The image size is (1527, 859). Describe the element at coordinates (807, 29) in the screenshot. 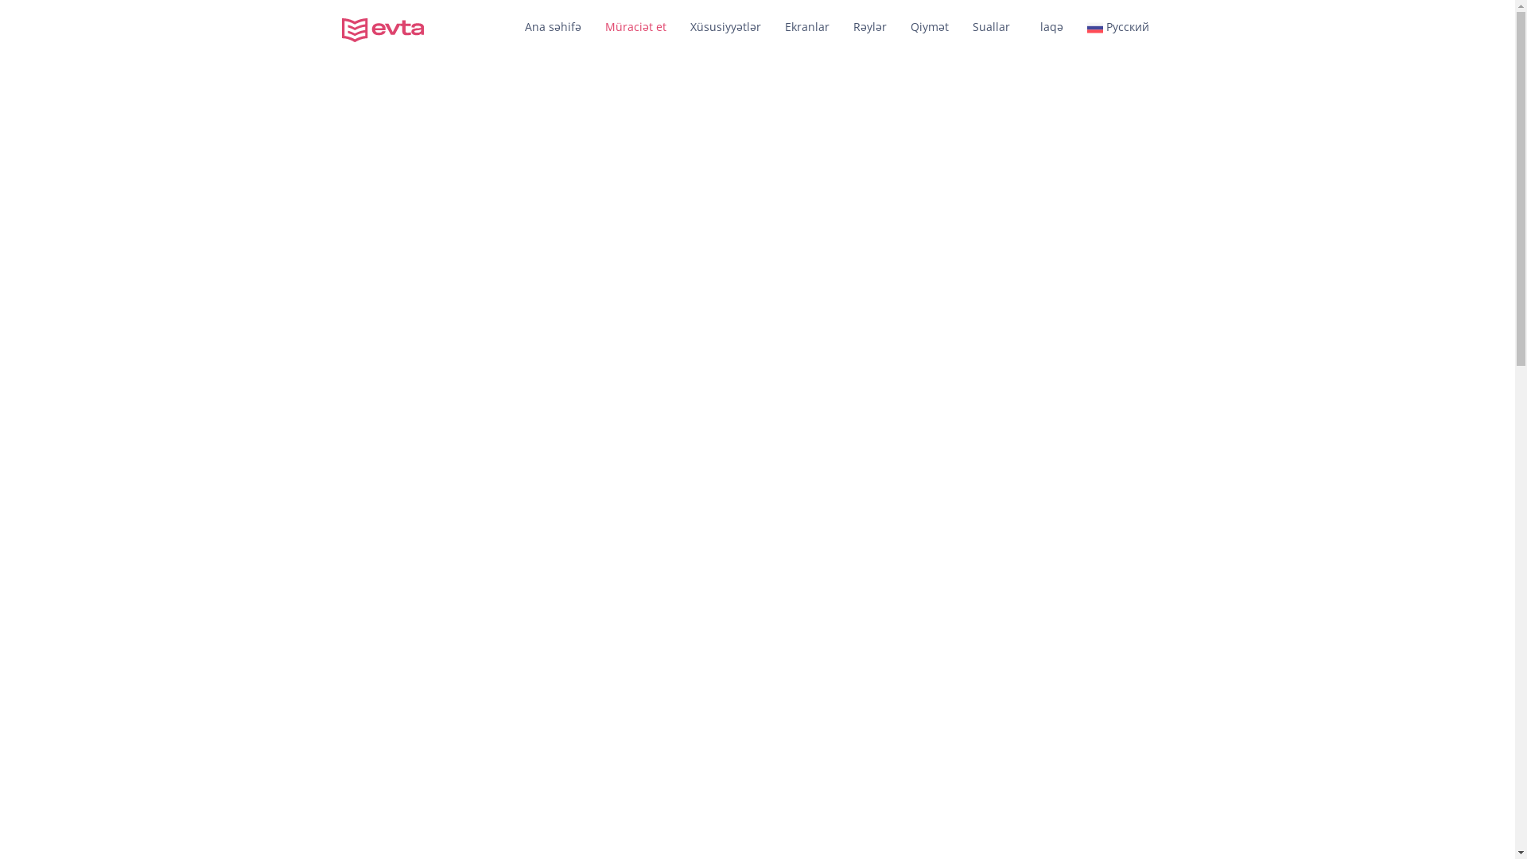

I see `Ekranlar` at that location.